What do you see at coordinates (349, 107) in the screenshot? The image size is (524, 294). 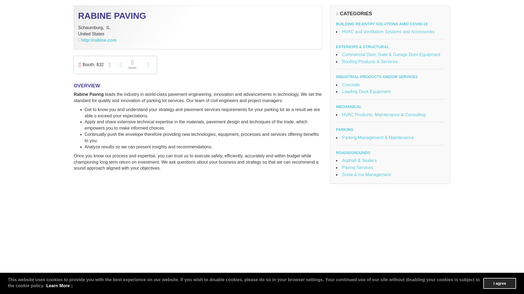 I see `MECHANICAL` at bounding box center [349, 107].